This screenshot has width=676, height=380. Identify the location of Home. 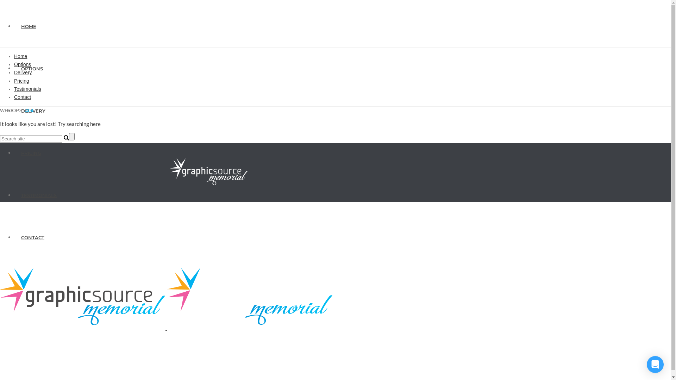
(20, 56).